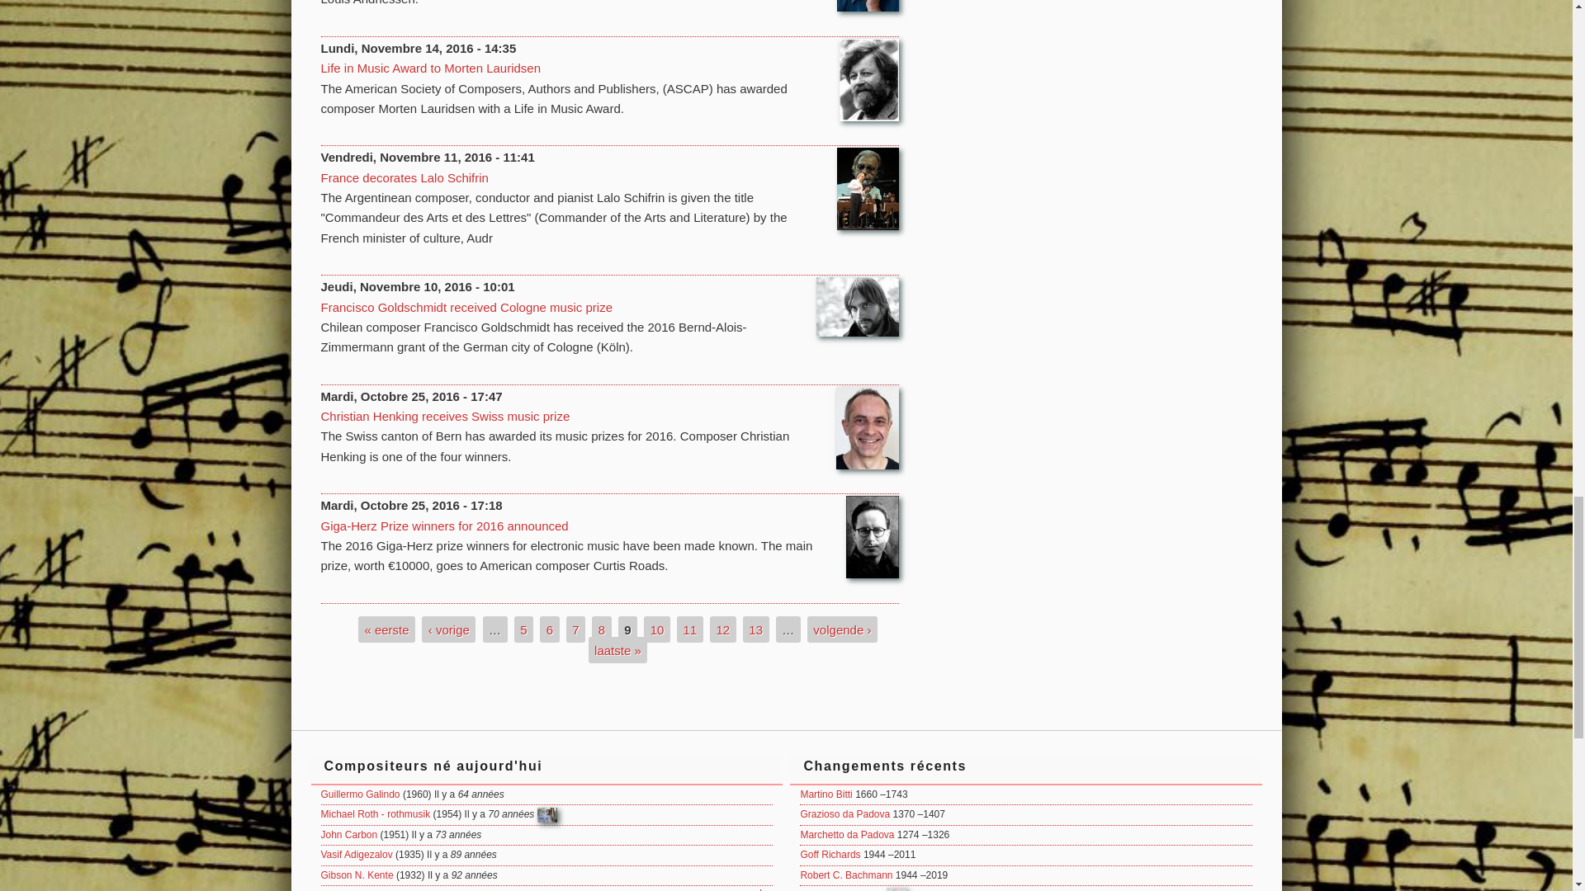 This screenshot has width=1585, height=891. What do you see at coordinates (429, 68) in the screenshot?
I see `Life in Music Award to Morten Lauridsen` at bounding box center [429, 68].